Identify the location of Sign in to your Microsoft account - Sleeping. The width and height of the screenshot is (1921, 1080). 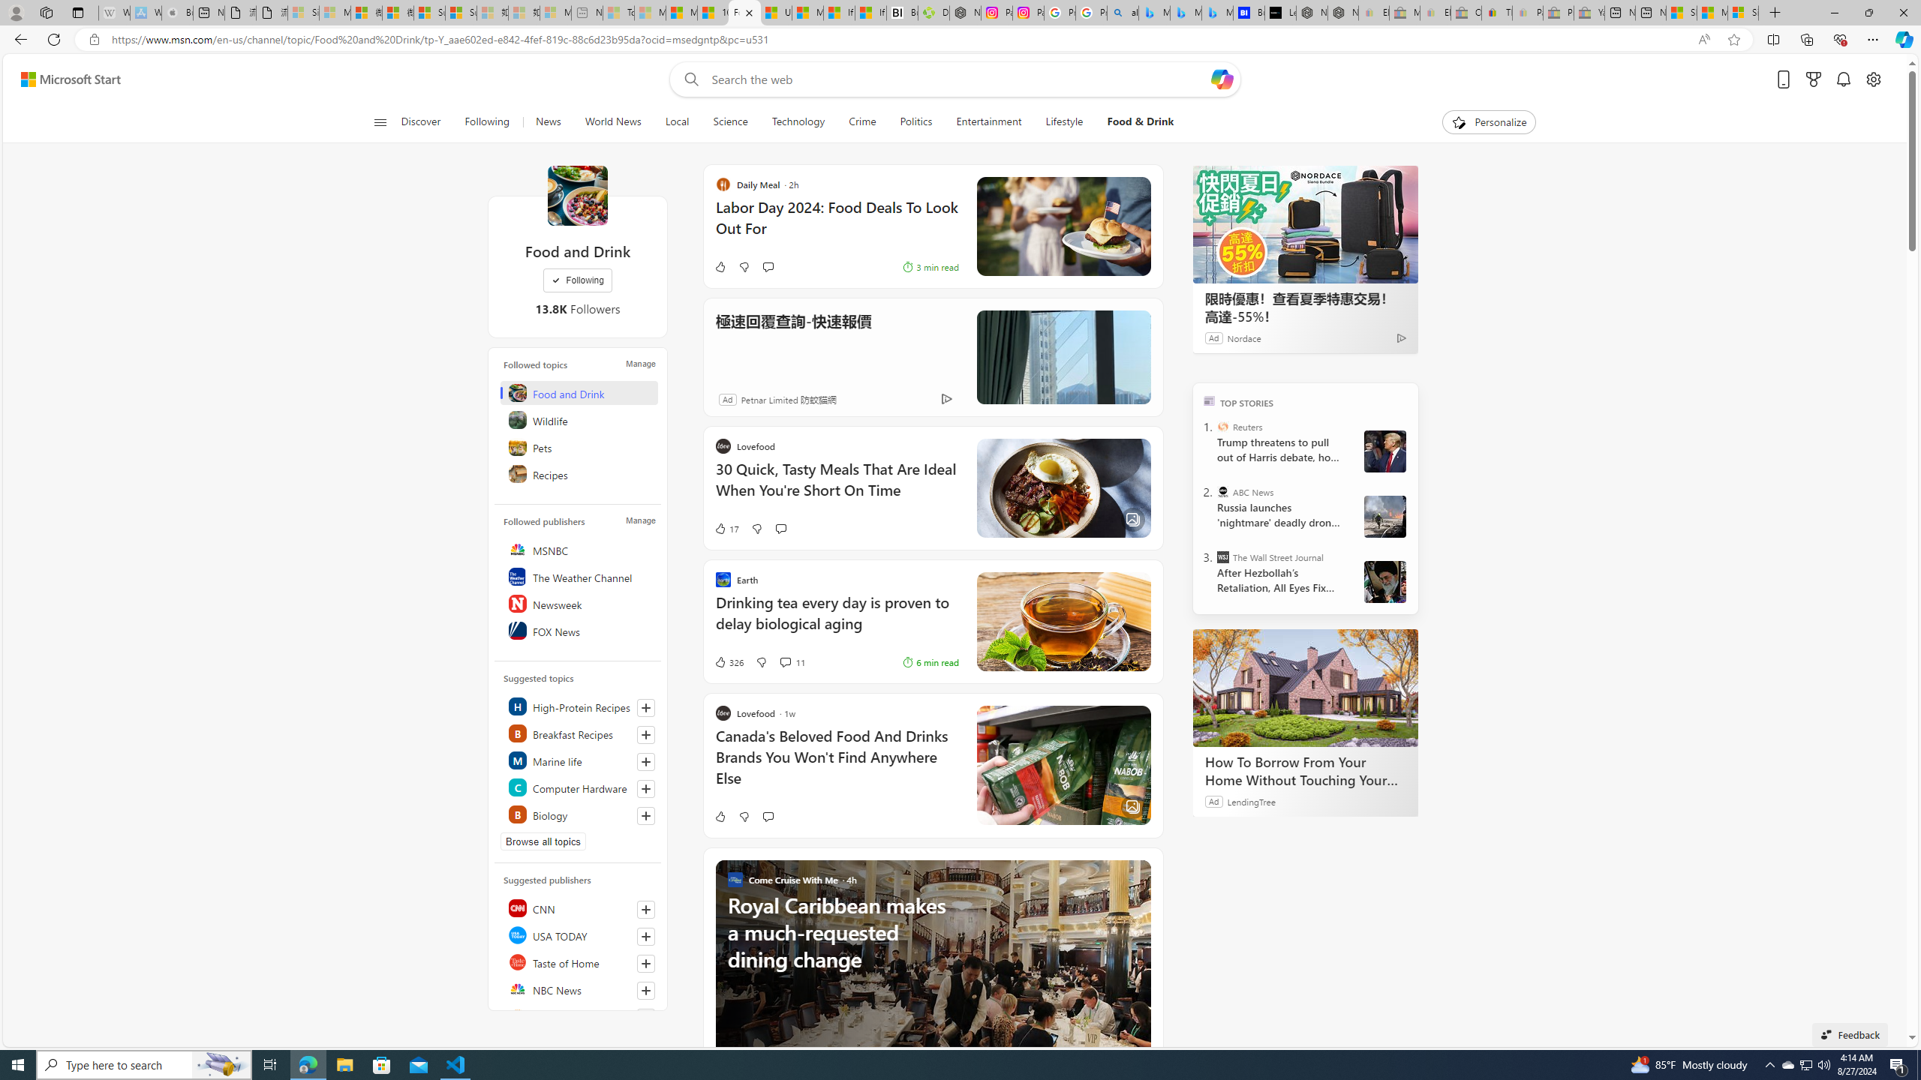
(303, 13).